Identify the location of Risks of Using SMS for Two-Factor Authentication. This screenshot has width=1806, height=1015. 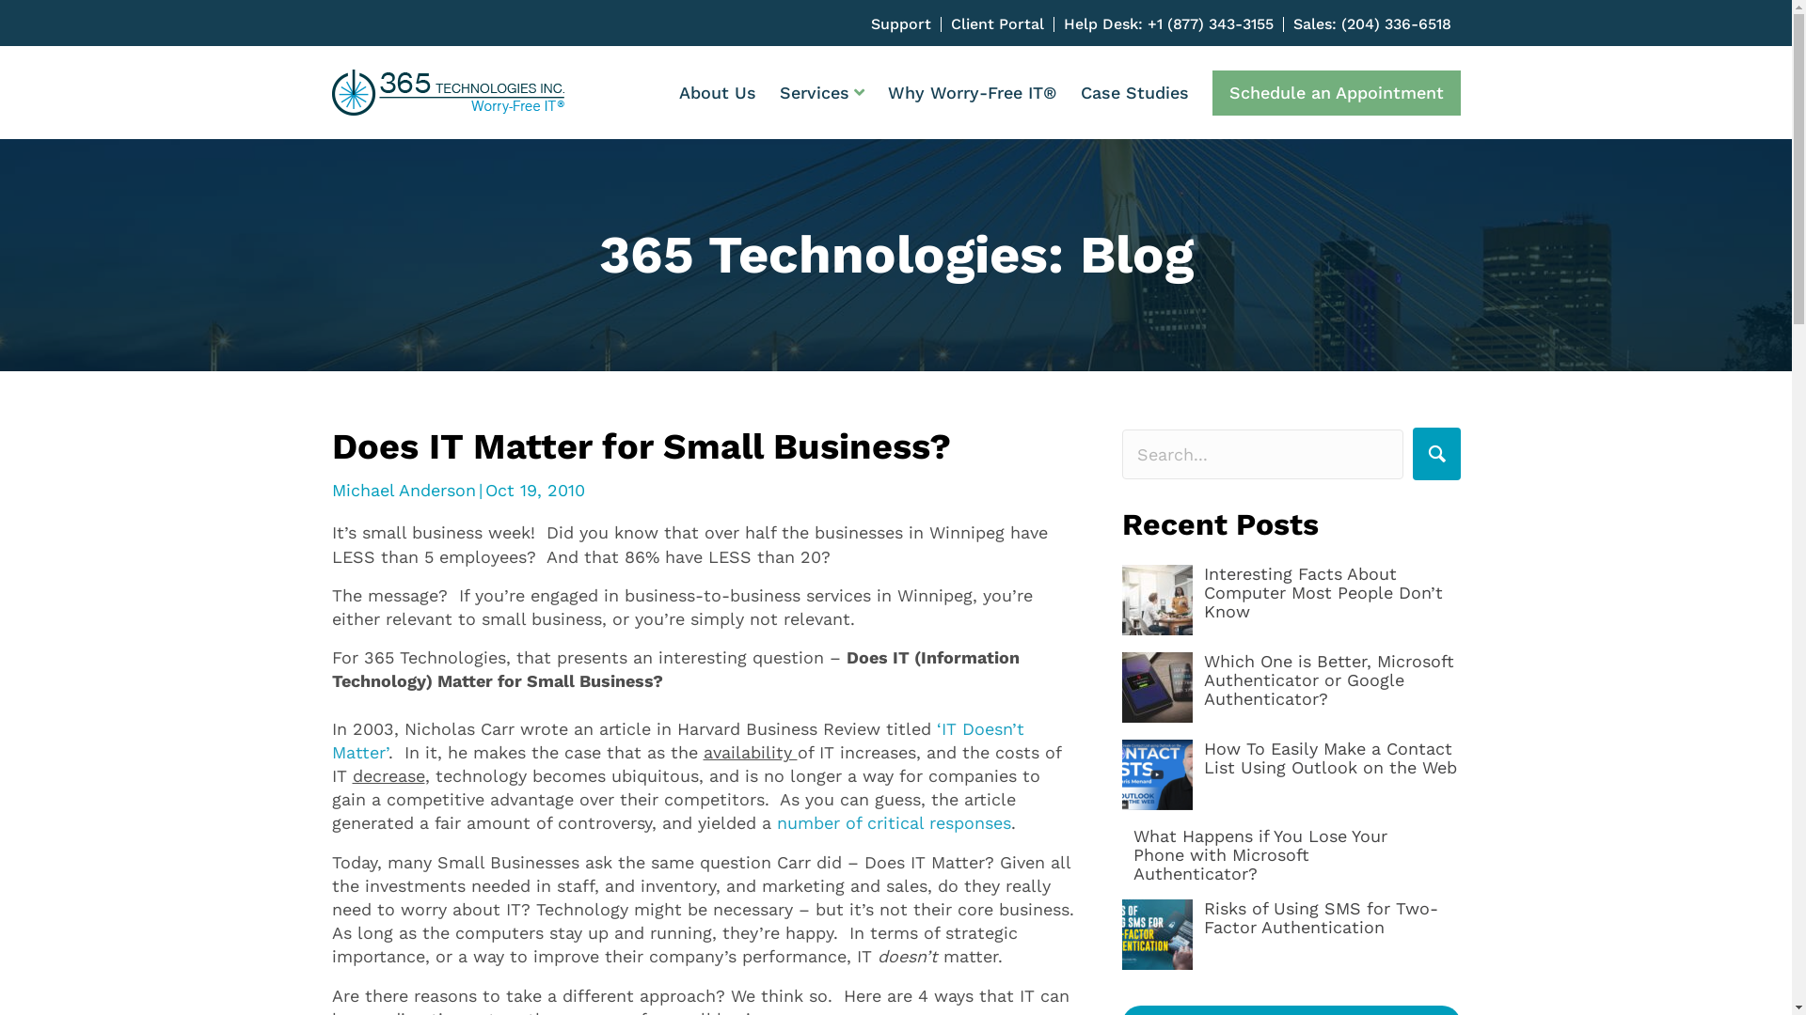
(1321, 917).